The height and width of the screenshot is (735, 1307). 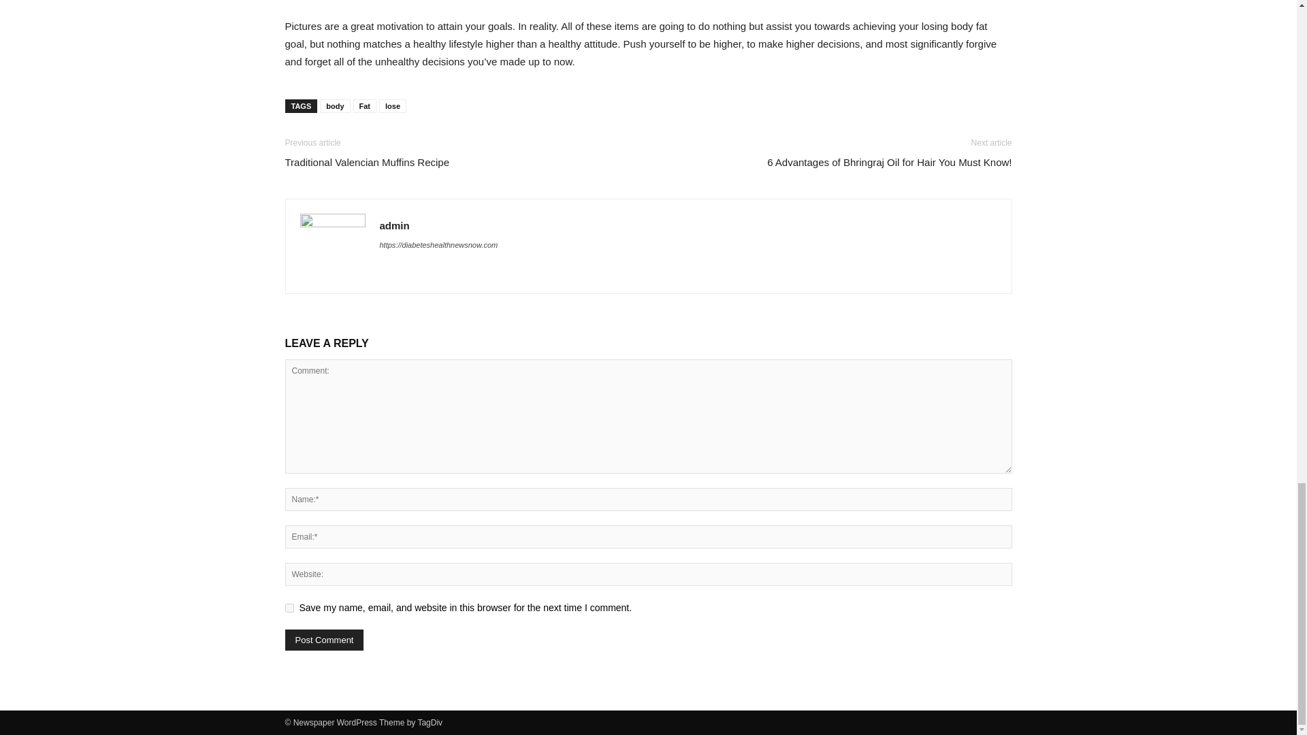 What do you see at coordinates (889, 162) in the screenshot?
I see `6 Advantages of Bhringraj Oil for Hair You Must Know!` at bounding box center [889, 162].